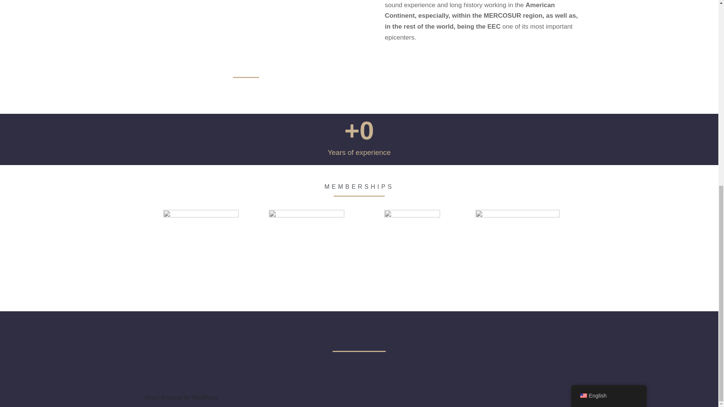 The width and height of the screenshot is (724, 407). What do you see at coordinates (204, 397) in the screenshot?
I see `WordPress` at bounding box center [204, 397].